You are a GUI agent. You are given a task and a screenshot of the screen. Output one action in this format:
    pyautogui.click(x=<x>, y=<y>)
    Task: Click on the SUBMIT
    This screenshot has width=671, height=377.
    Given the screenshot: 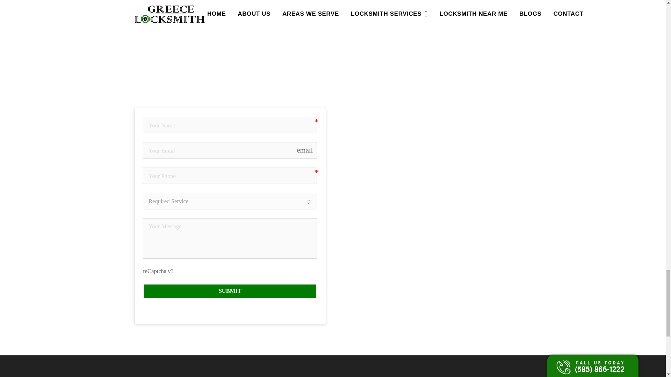 What is the action you would take?
    pyautogui.click(x=230, y=291)
    